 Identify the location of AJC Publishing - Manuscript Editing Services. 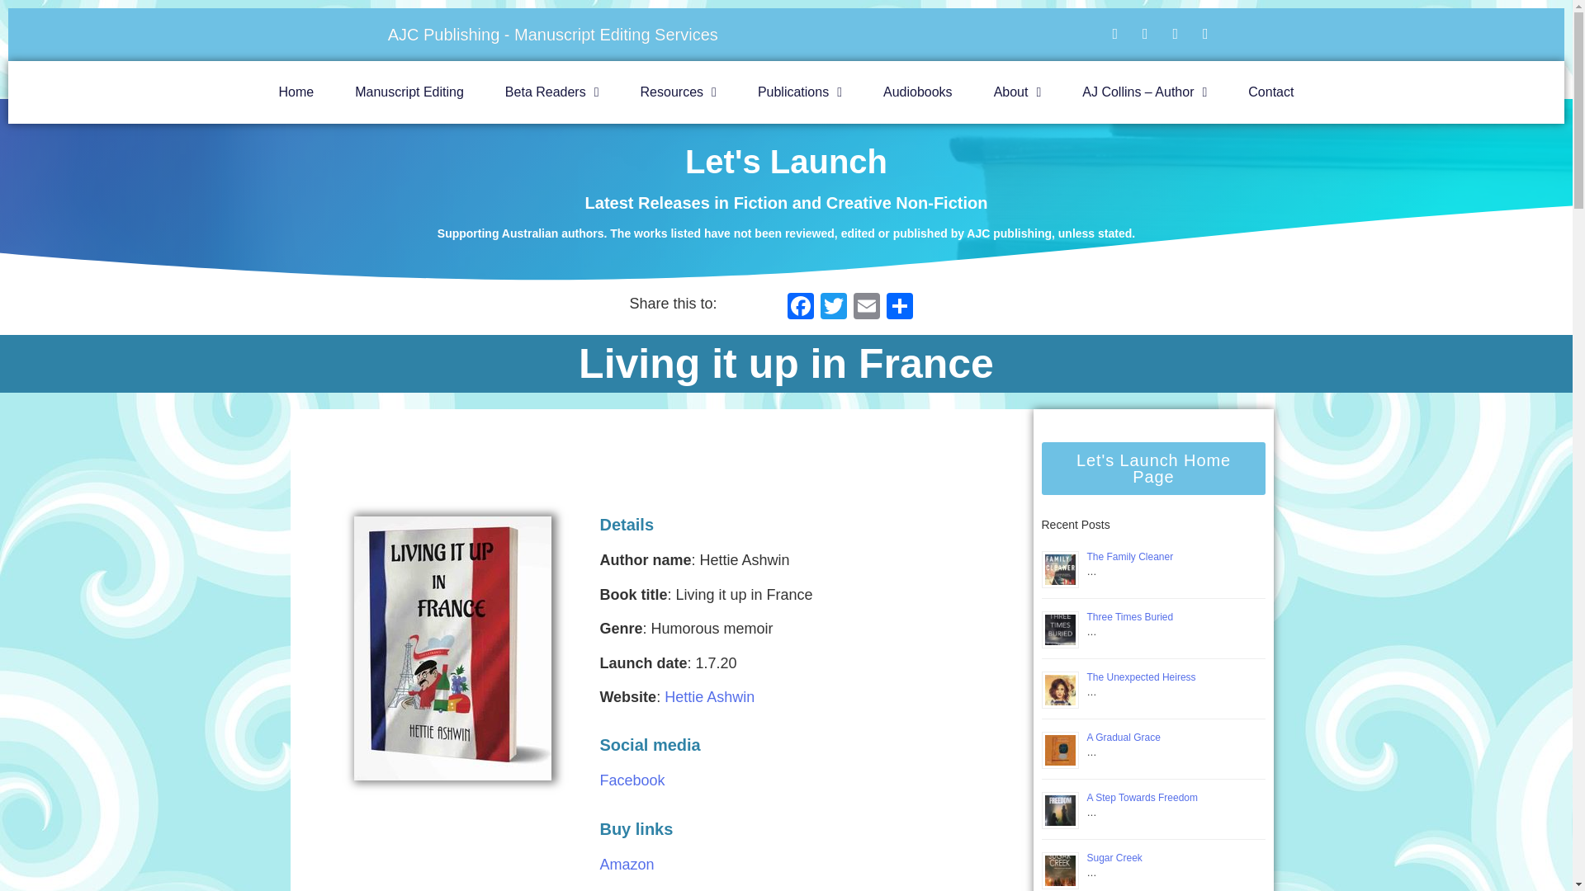
(553, 35).